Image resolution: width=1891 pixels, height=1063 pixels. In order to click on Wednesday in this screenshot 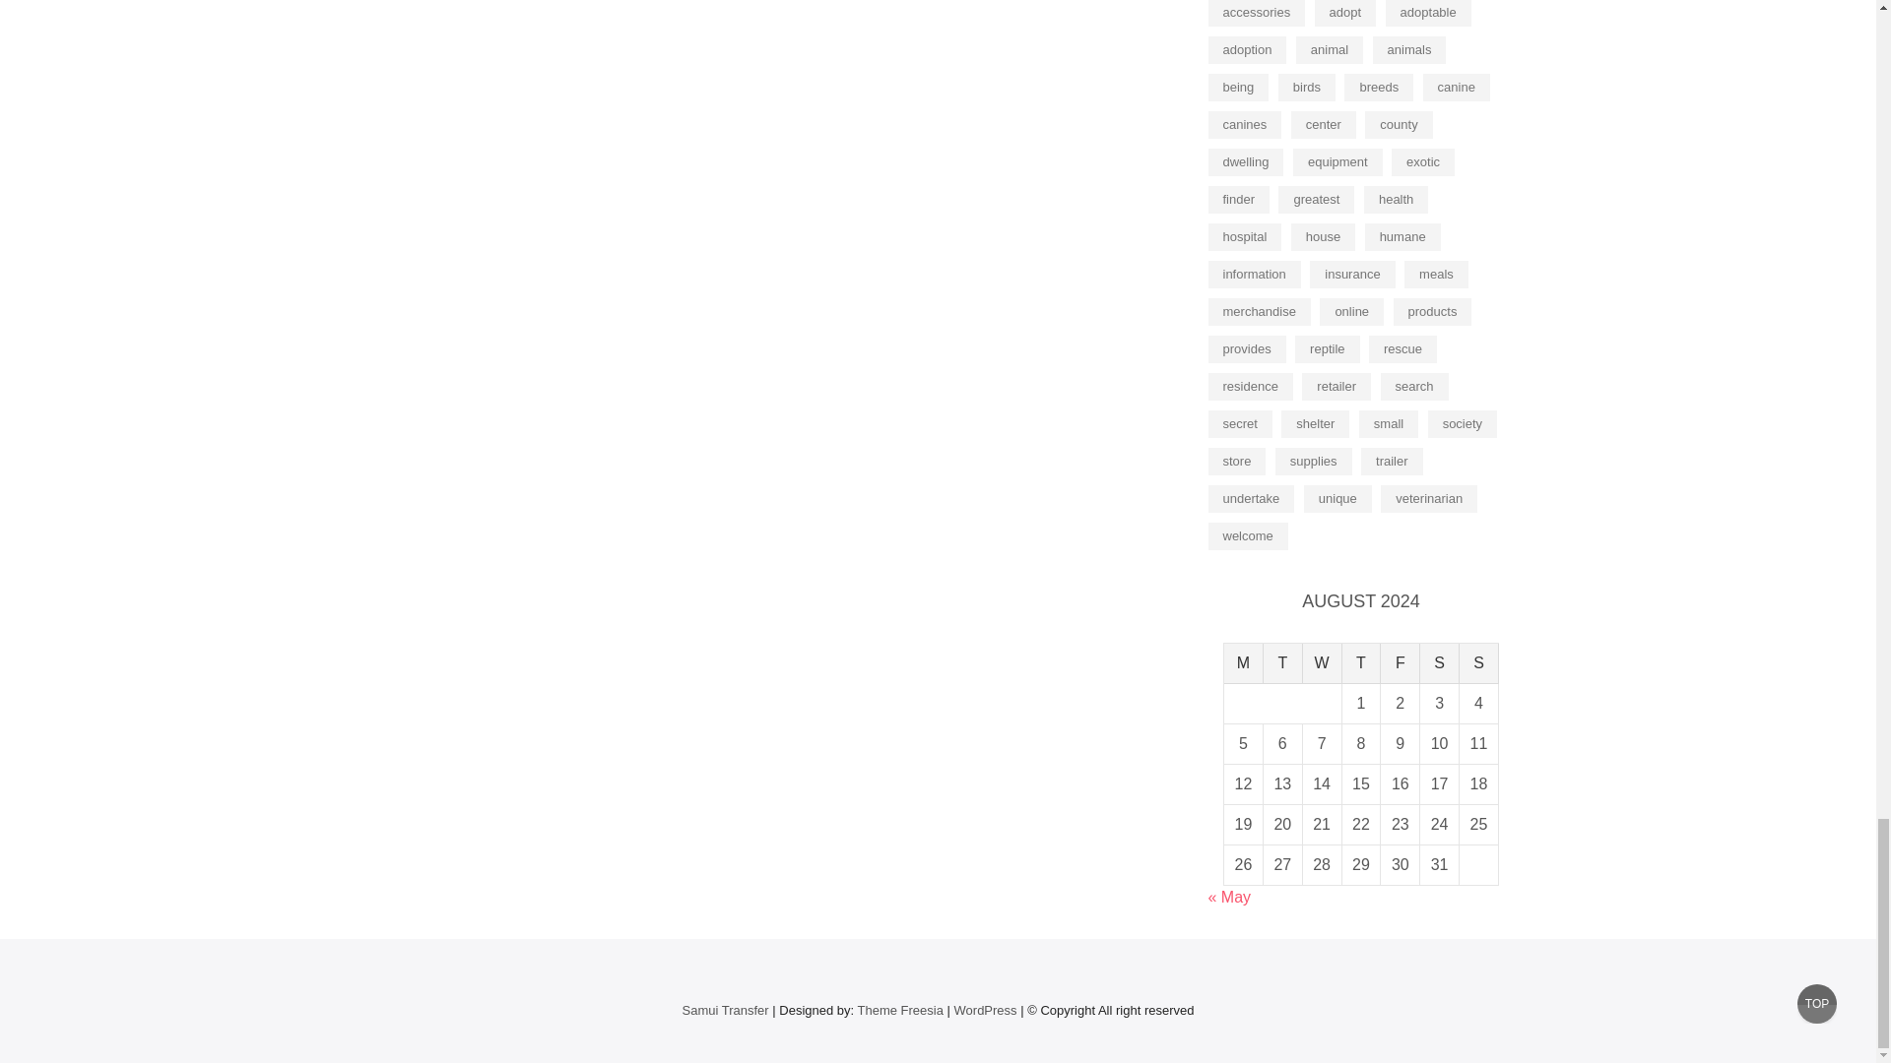, I will do `click(1322, 663)`.